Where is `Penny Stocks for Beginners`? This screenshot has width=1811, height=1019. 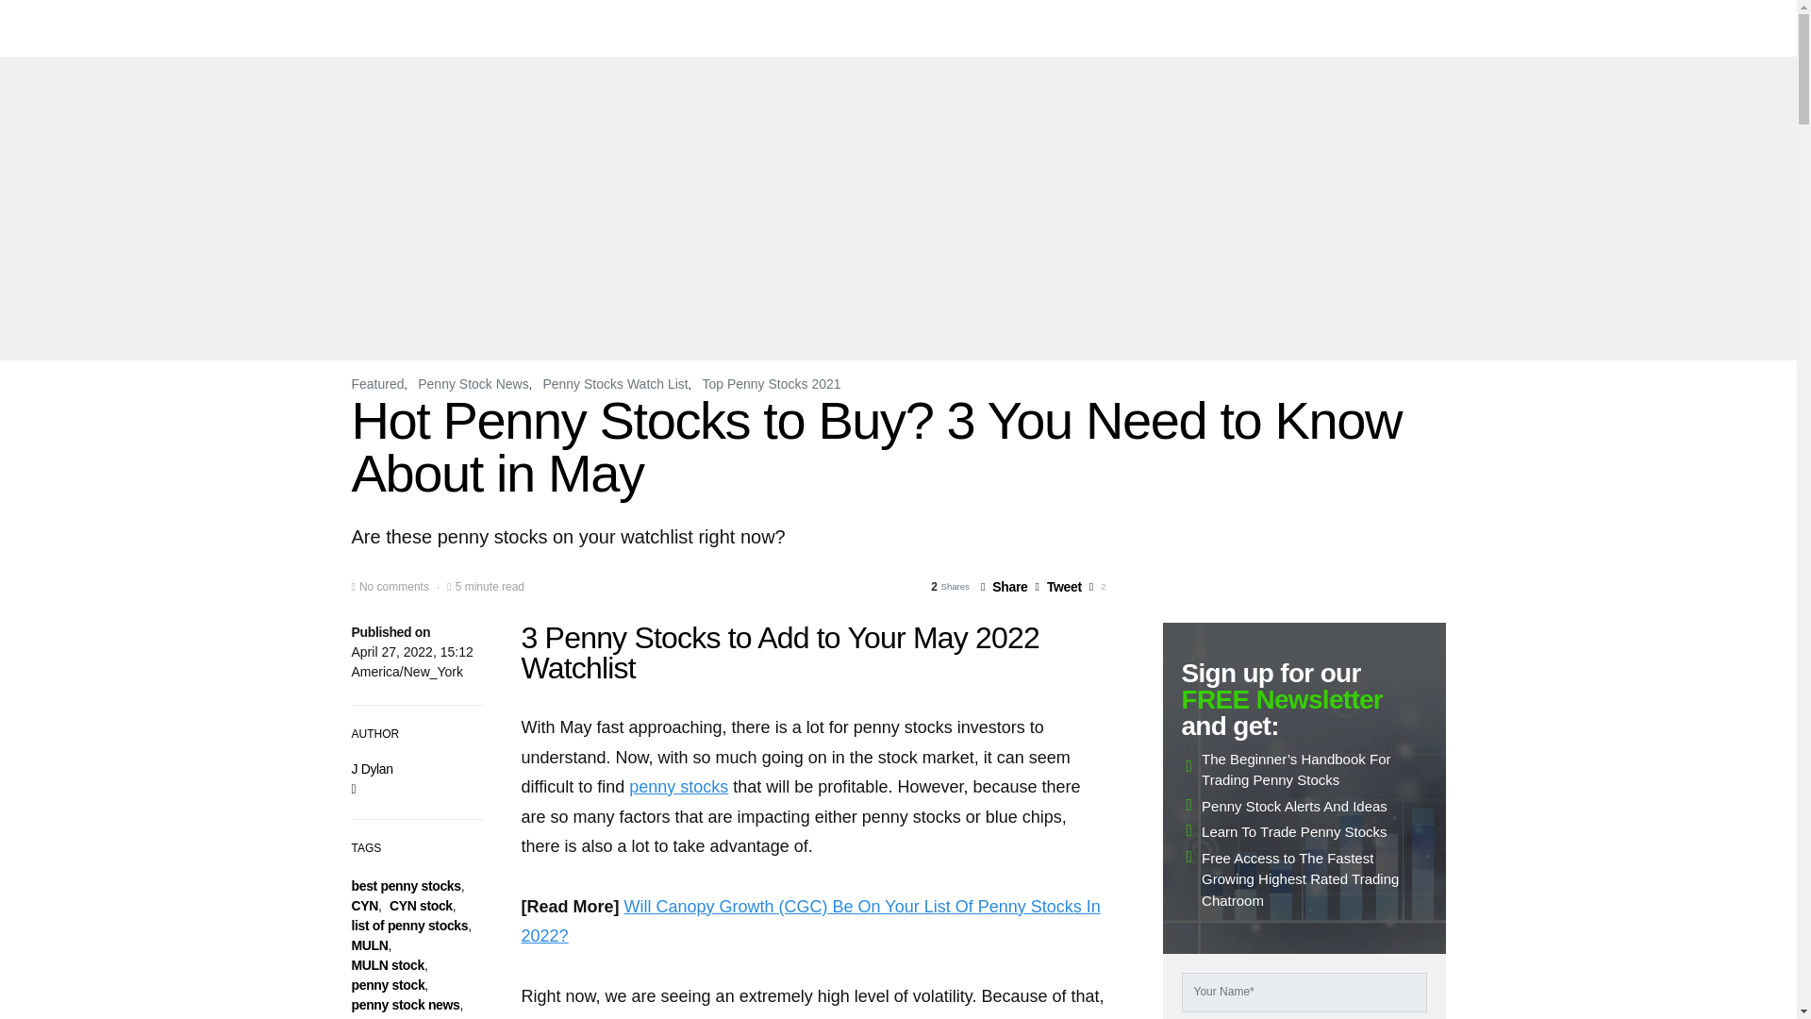
Penny Stocks for Beginners is located at coordinates (1088, 28).